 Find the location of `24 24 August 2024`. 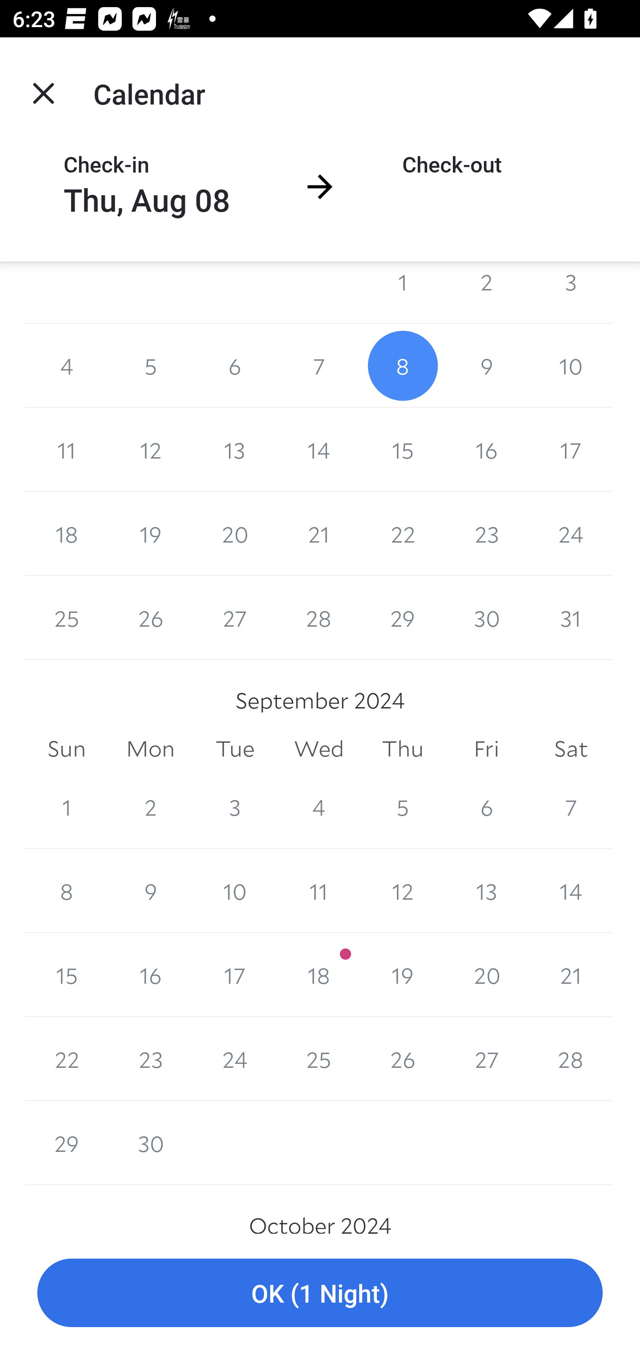

24 24 August 2024 is located at coordinates (571, 534).